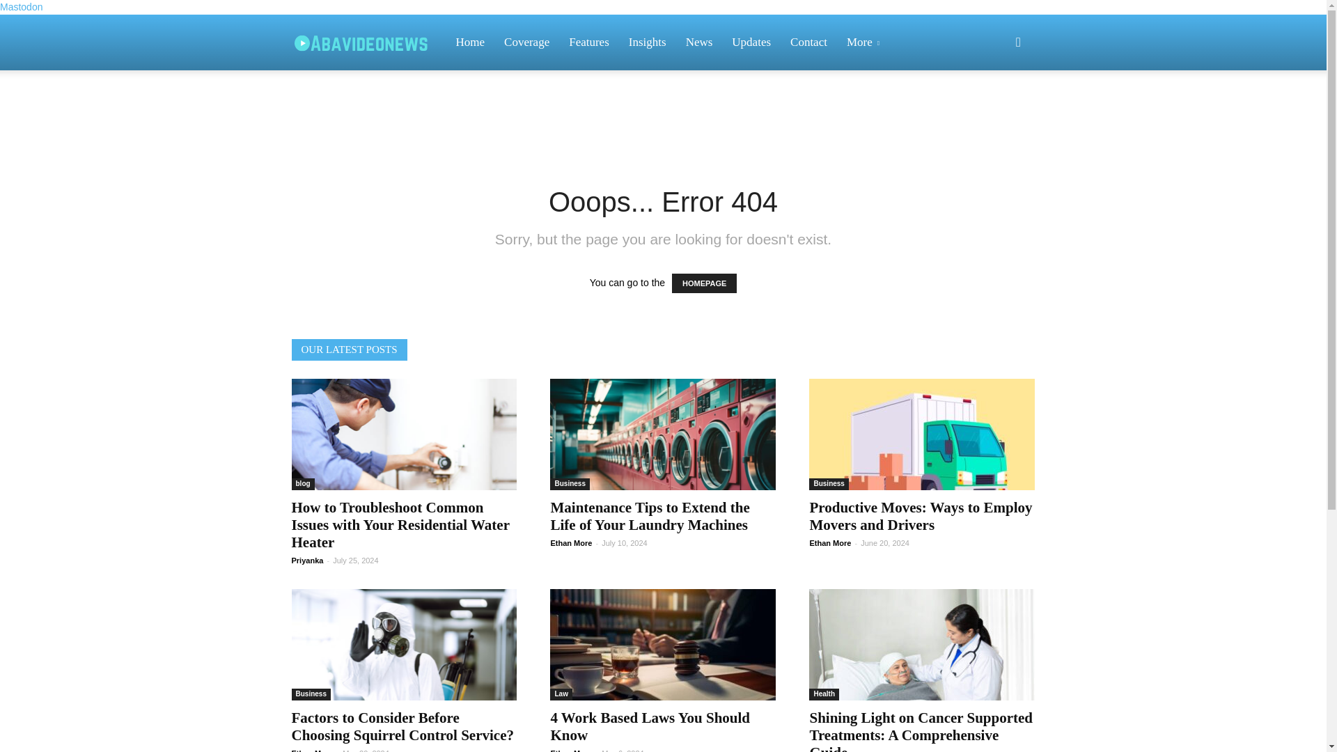  I want to click on Contact, so click(808, 42).